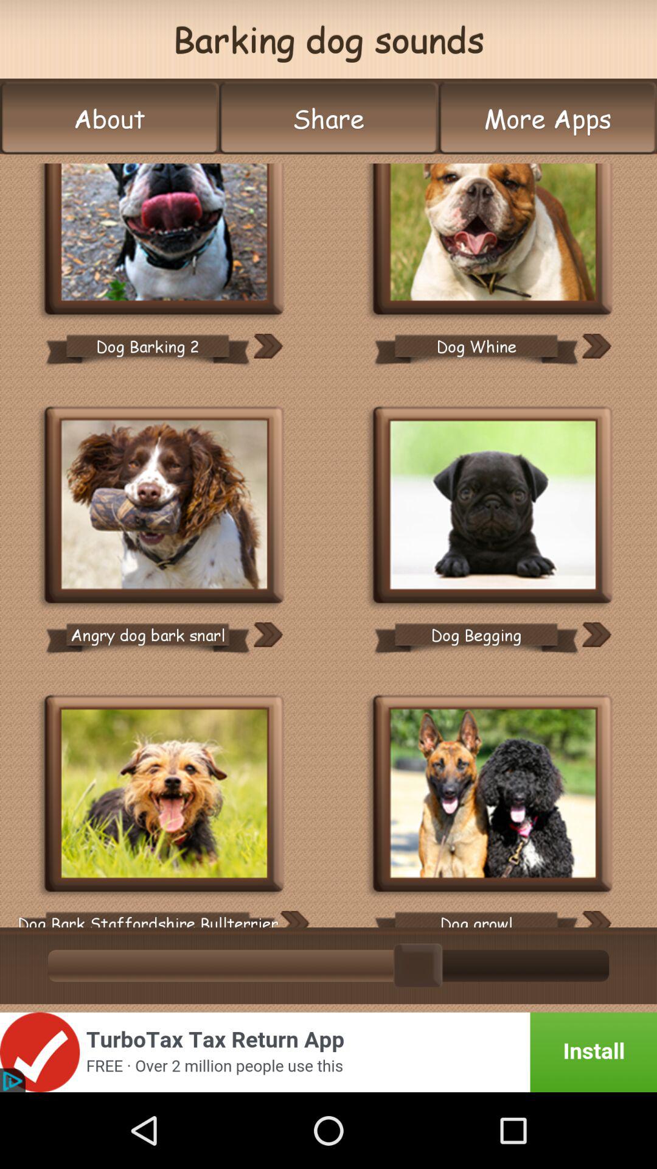 The height and width of the screenshot is (1169, 657). Describe the element at coordinates (328, 118) in the screenshot. I see `turn on app below the barking dog sounds icon` at that location.